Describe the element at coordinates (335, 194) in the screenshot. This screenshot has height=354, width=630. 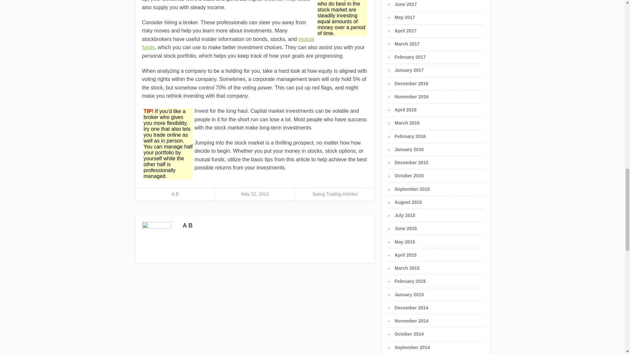
I see `Swing Trading Articles` at that location.